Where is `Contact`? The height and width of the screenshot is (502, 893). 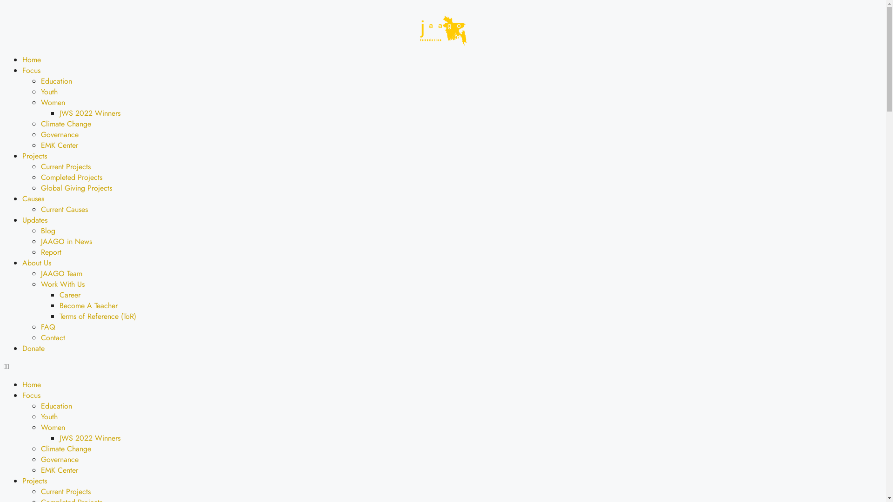
Contact is located at coordinates (53, 337).